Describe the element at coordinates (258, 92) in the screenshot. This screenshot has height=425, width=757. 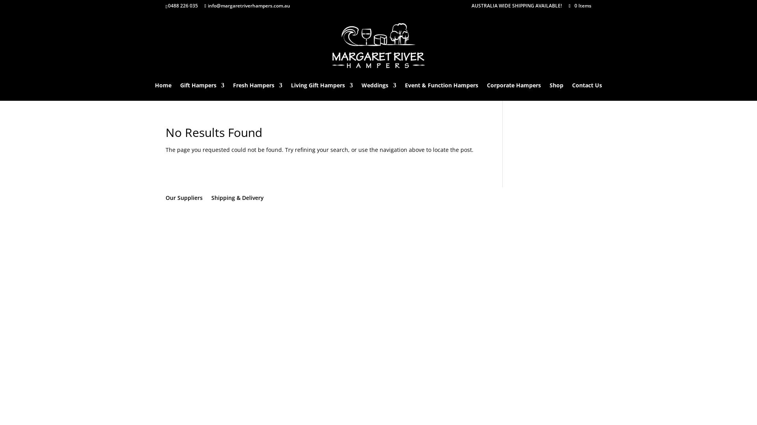
I see `Fresh Hampers` at that location.